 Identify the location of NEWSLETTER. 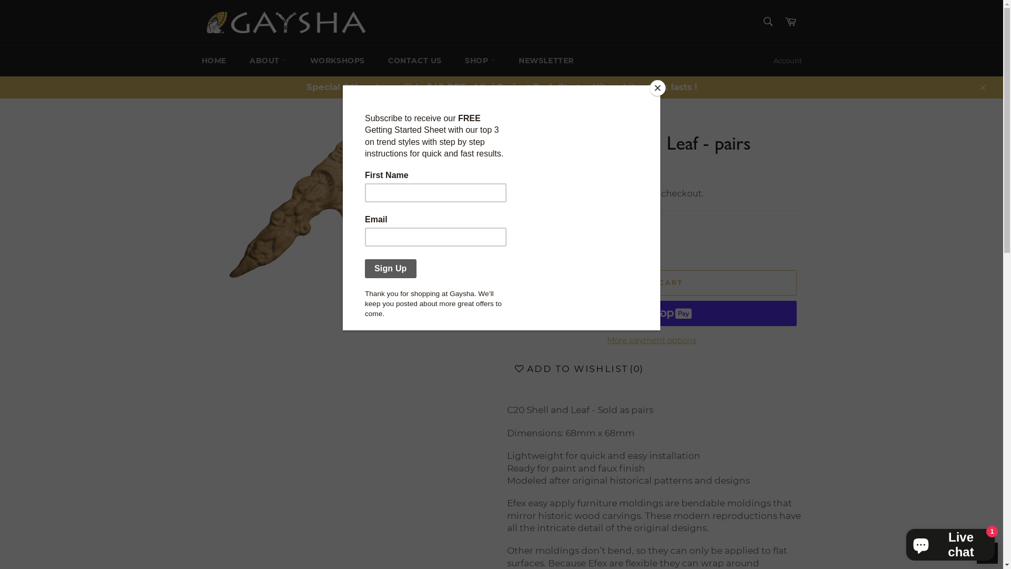
(546, 61).